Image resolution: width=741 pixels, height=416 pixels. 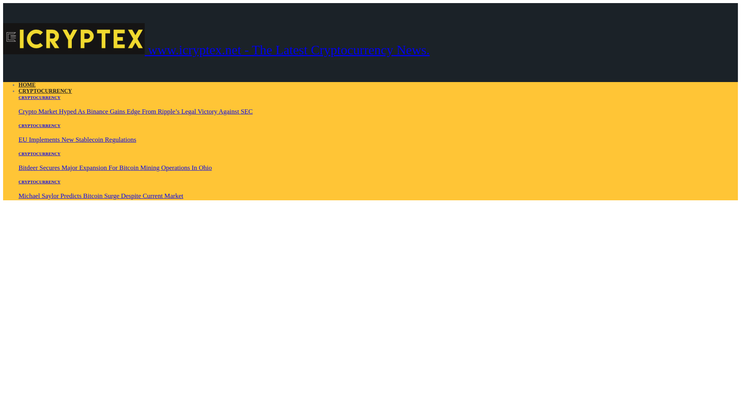 I want to click on www.icryptex.net - The Latest Cryptocurrency News., so click(x=216, y=50).